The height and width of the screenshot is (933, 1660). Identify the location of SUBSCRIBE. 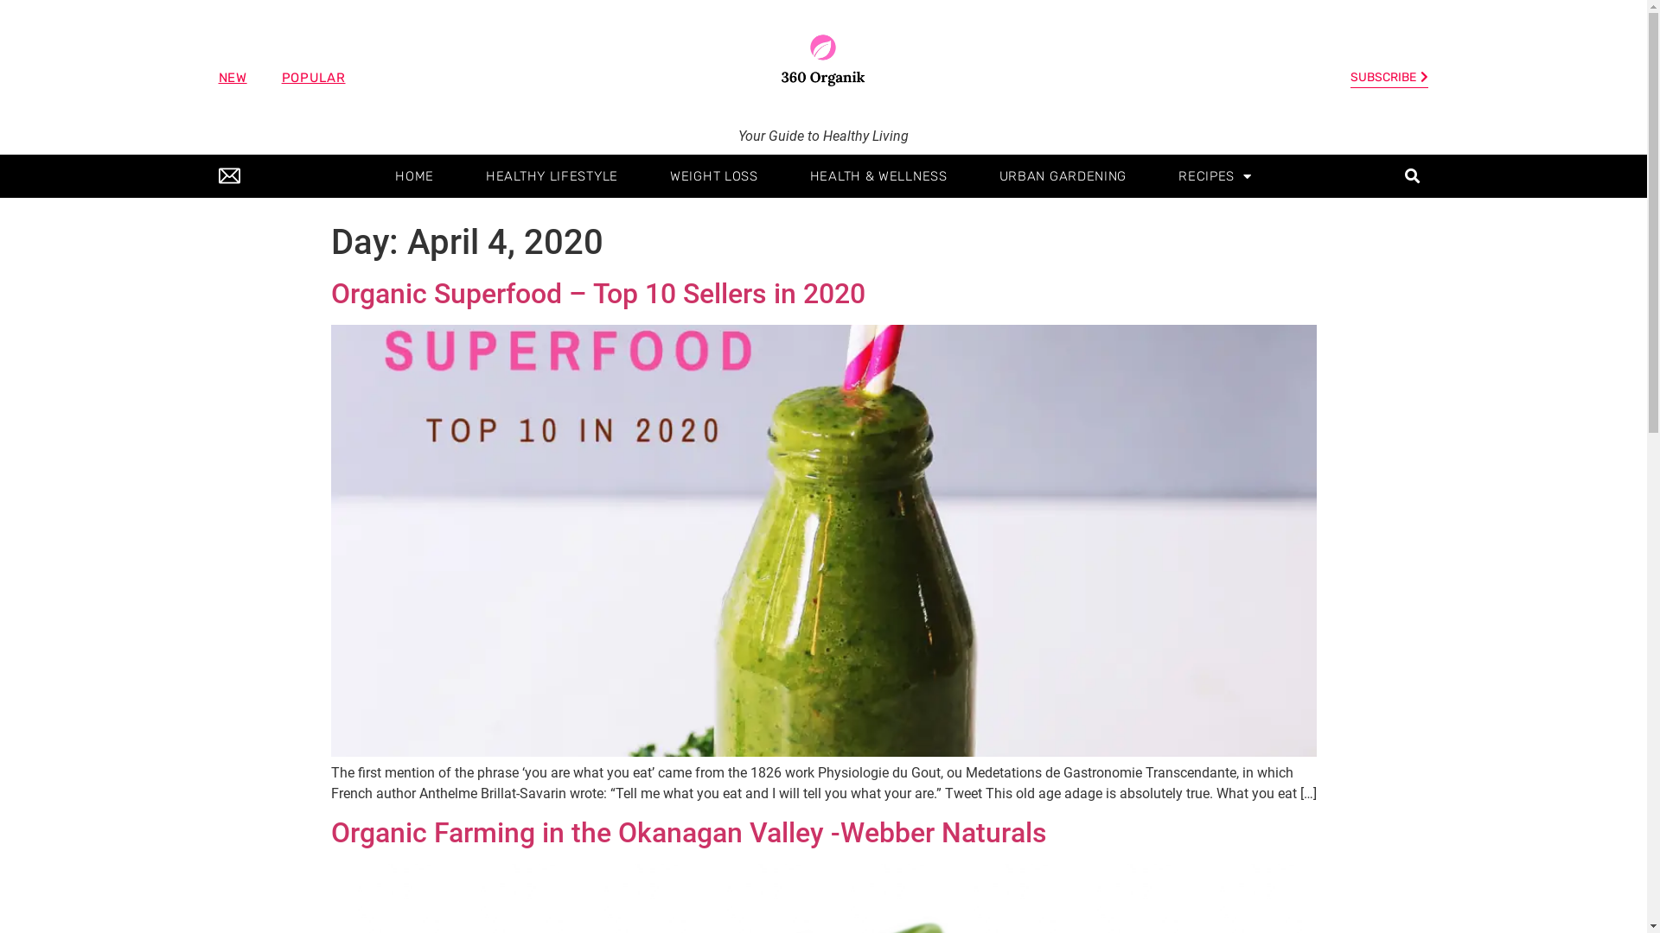
(1389, 79).